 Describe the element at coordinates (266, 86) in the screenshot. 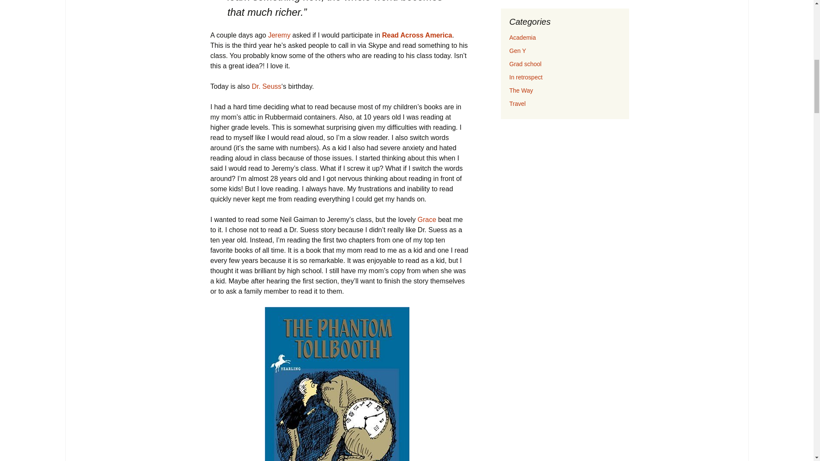

I see `Dr. Seuss` at that location.